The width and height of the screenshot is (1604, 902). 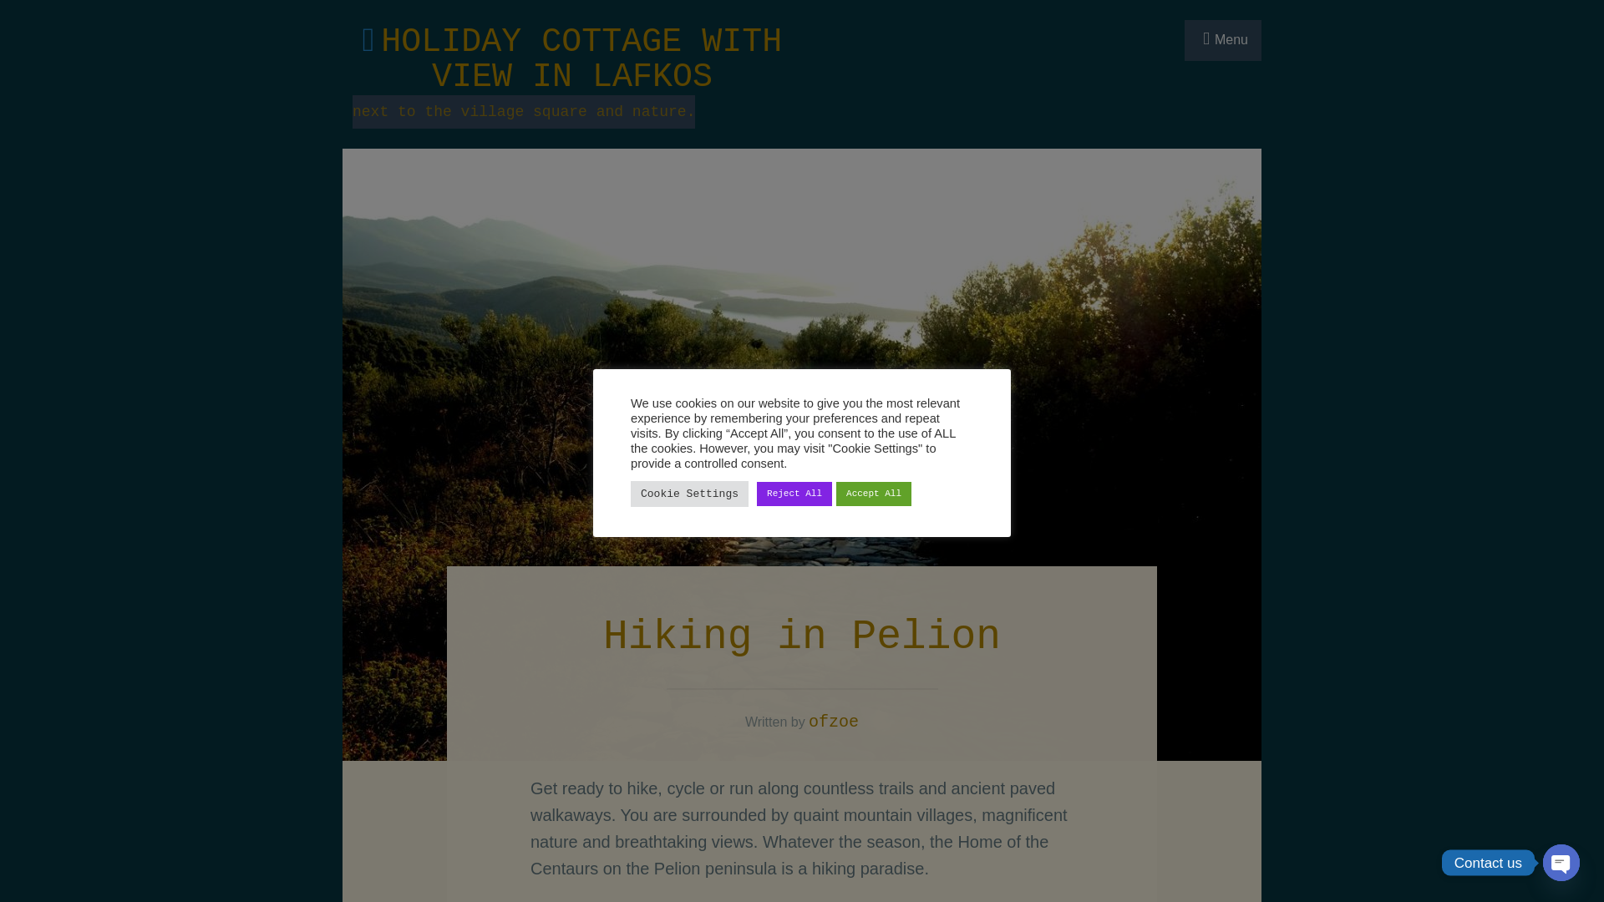 I want to click on Menu, so click(x=1223, y=40).